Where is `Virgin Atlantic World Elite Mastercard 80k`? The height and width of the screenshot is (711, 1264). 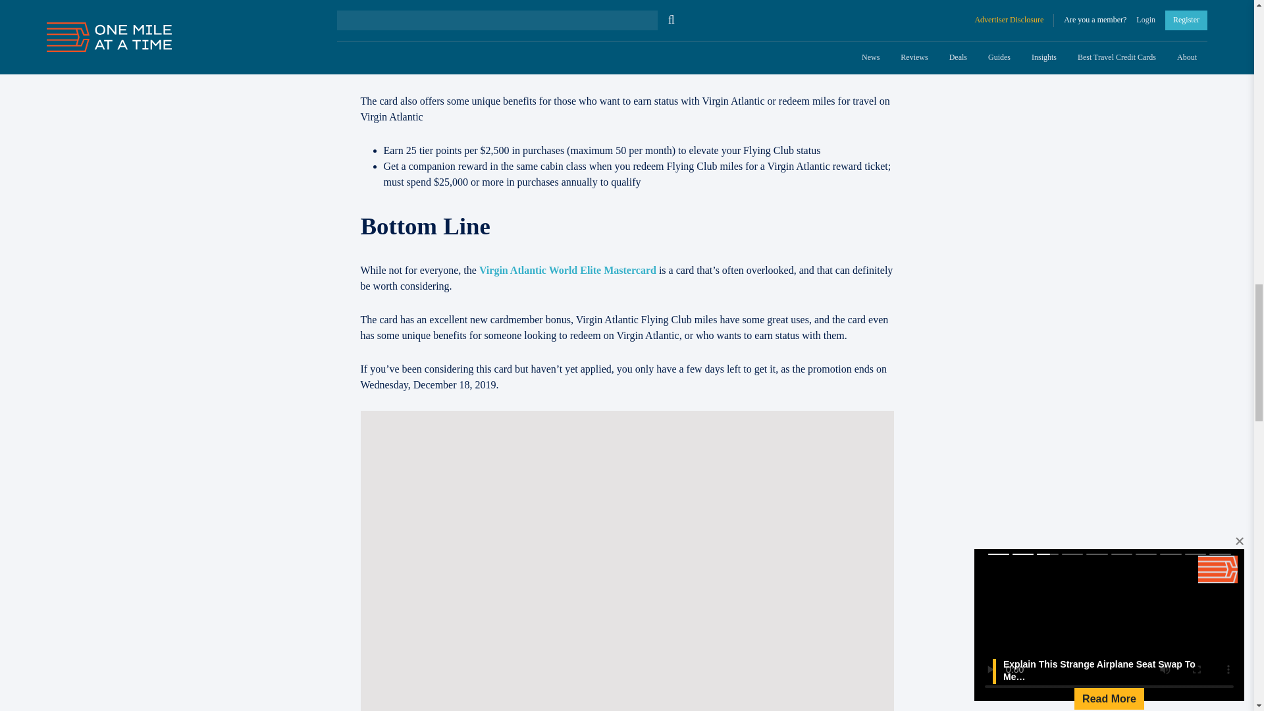
Virgin Atlantic World Elite Mastercard 80k is located at coordinates (567, 270).